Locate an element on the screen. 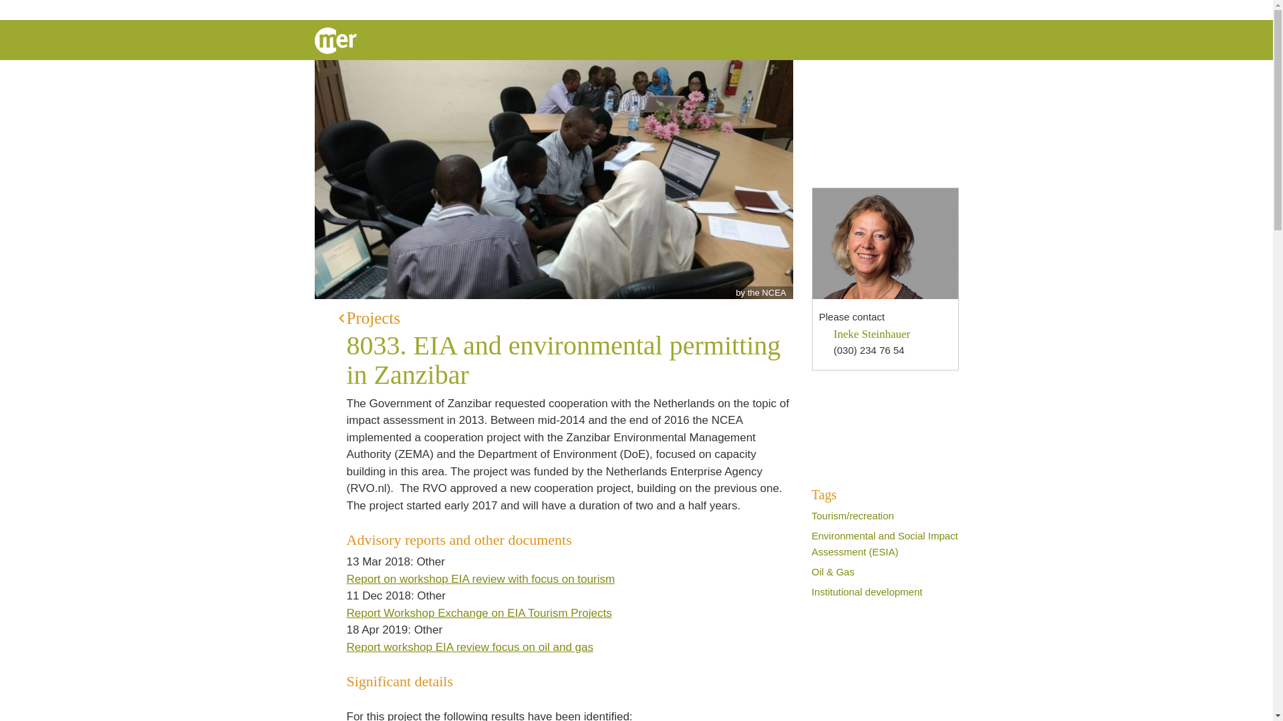 The height and width of the screenshot is (721, 1283). Projects is located at coordinates (565, 318).